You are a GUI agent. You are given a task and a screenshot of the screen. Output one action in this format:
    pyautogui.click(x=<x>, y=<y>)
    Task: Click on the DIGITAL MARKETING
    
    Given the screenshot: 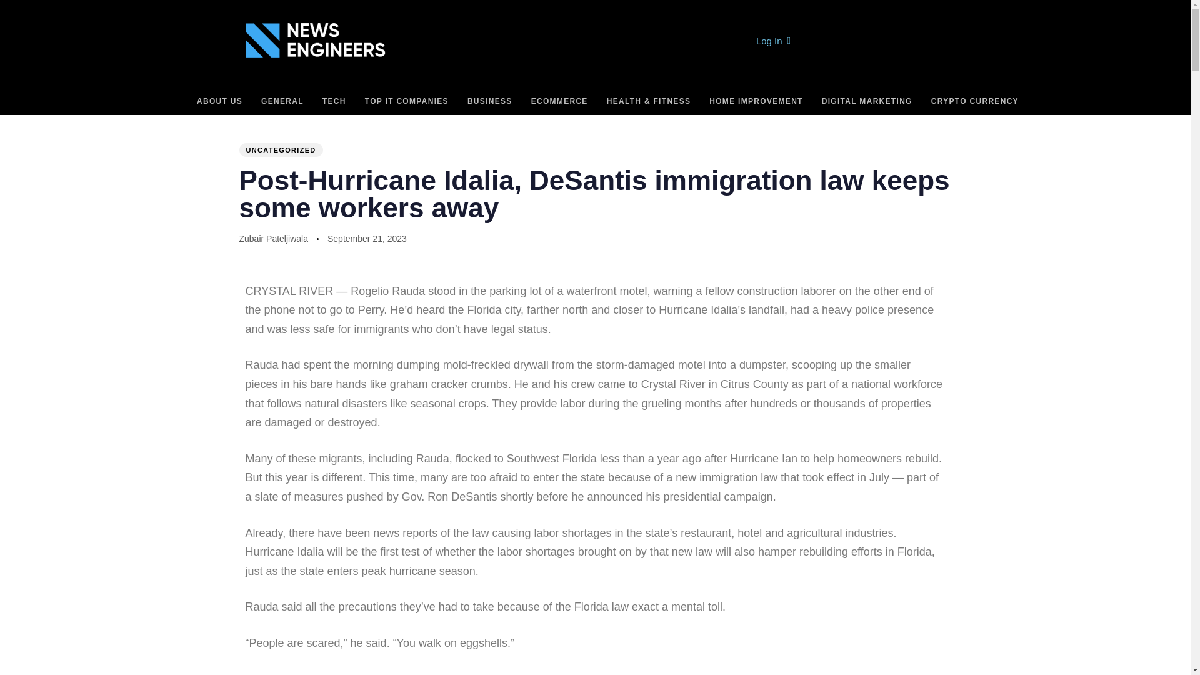 What is the action you would take?
    pyautogui.click(x=866, y=101)
    